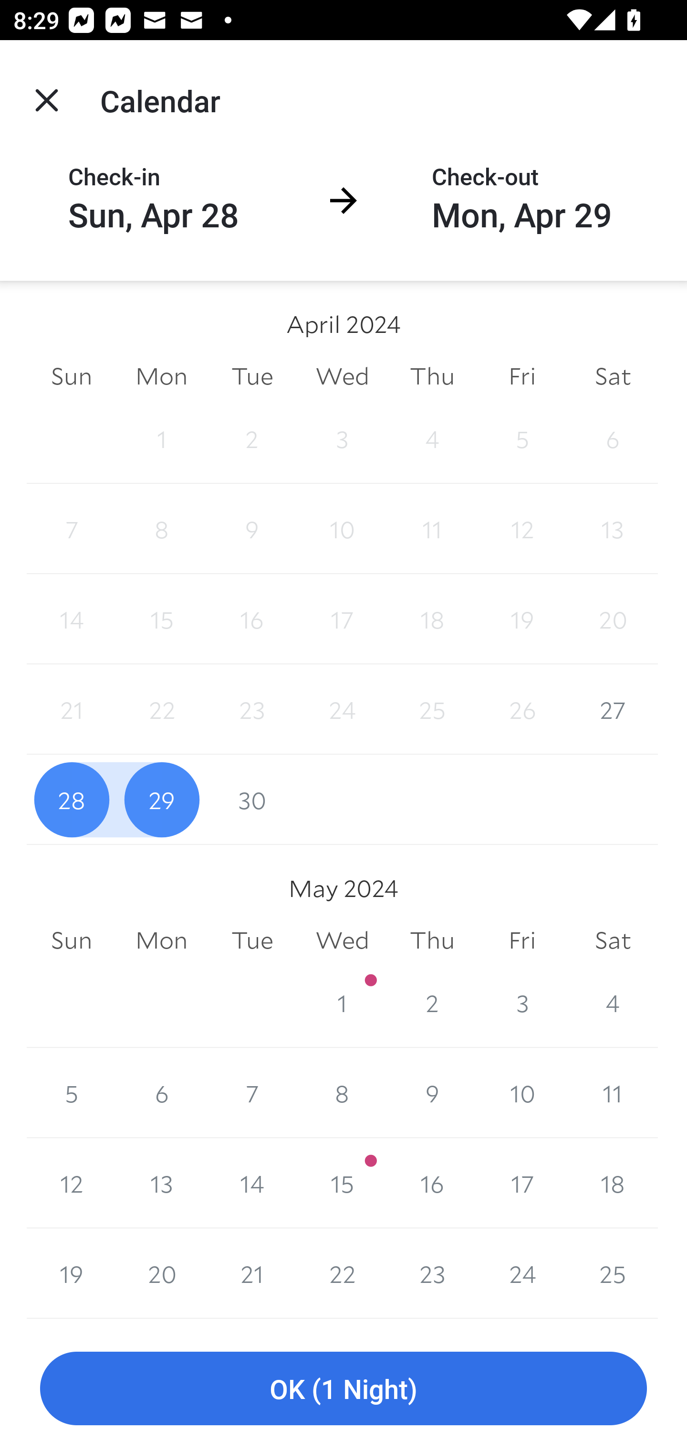 Image resolution: width=687 pixels, height=1452 pixels. Describe the element at coordinates (613, 1093) in the screenshot. I see `11 11 May 2024` at that location.